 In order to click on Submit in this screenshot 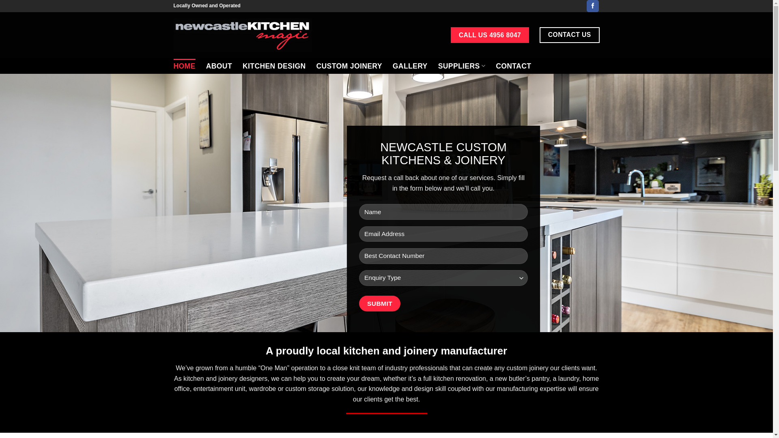, I will do `click(380, 303)`.